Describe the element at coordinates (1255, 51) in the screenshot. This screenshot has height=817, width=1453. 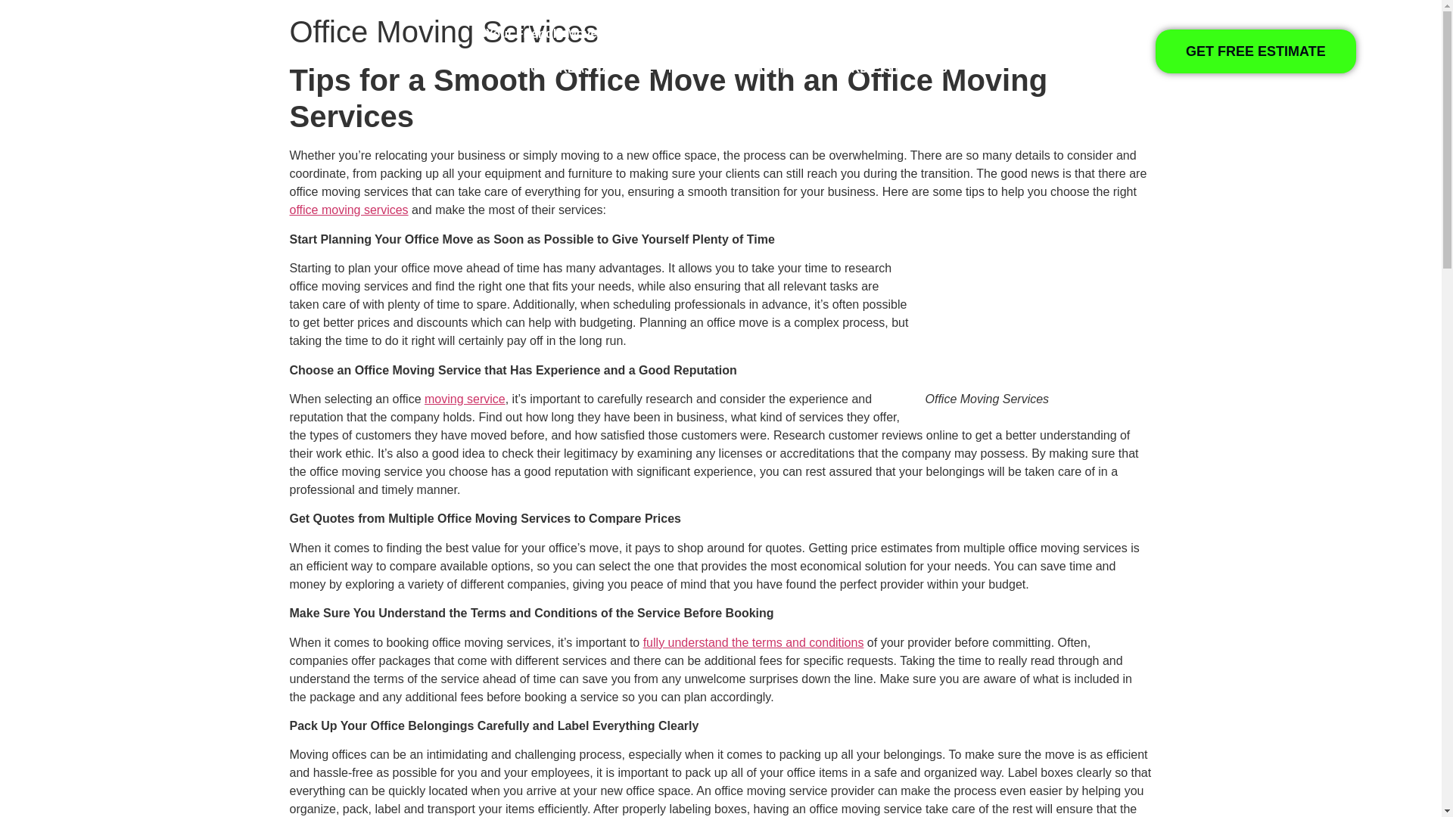
I see `GET FREE ESTIMATE` at that location.